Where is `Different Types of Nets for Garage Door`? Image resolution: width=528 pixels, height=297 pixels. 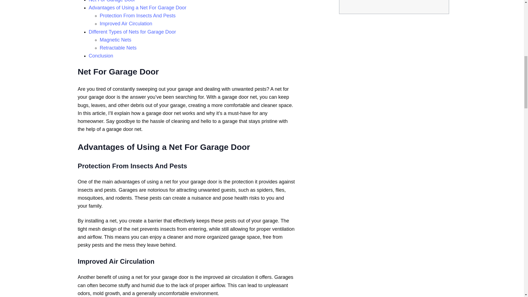 Different Types of Nets for Garage Door is located at coordinates (132, 32).